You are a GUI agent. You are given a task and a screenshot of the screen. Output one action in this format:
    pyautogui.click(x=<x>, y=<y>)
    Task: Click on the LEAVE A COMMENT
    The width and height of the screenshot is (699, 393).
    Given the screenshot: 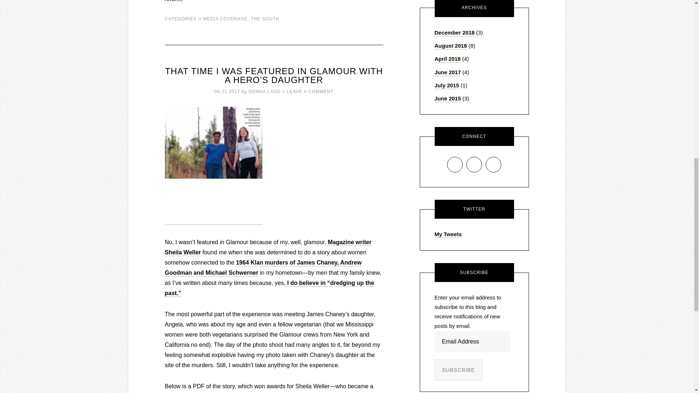 What is the action you would take?
    pyautogui.click(x=310, y=92)
    